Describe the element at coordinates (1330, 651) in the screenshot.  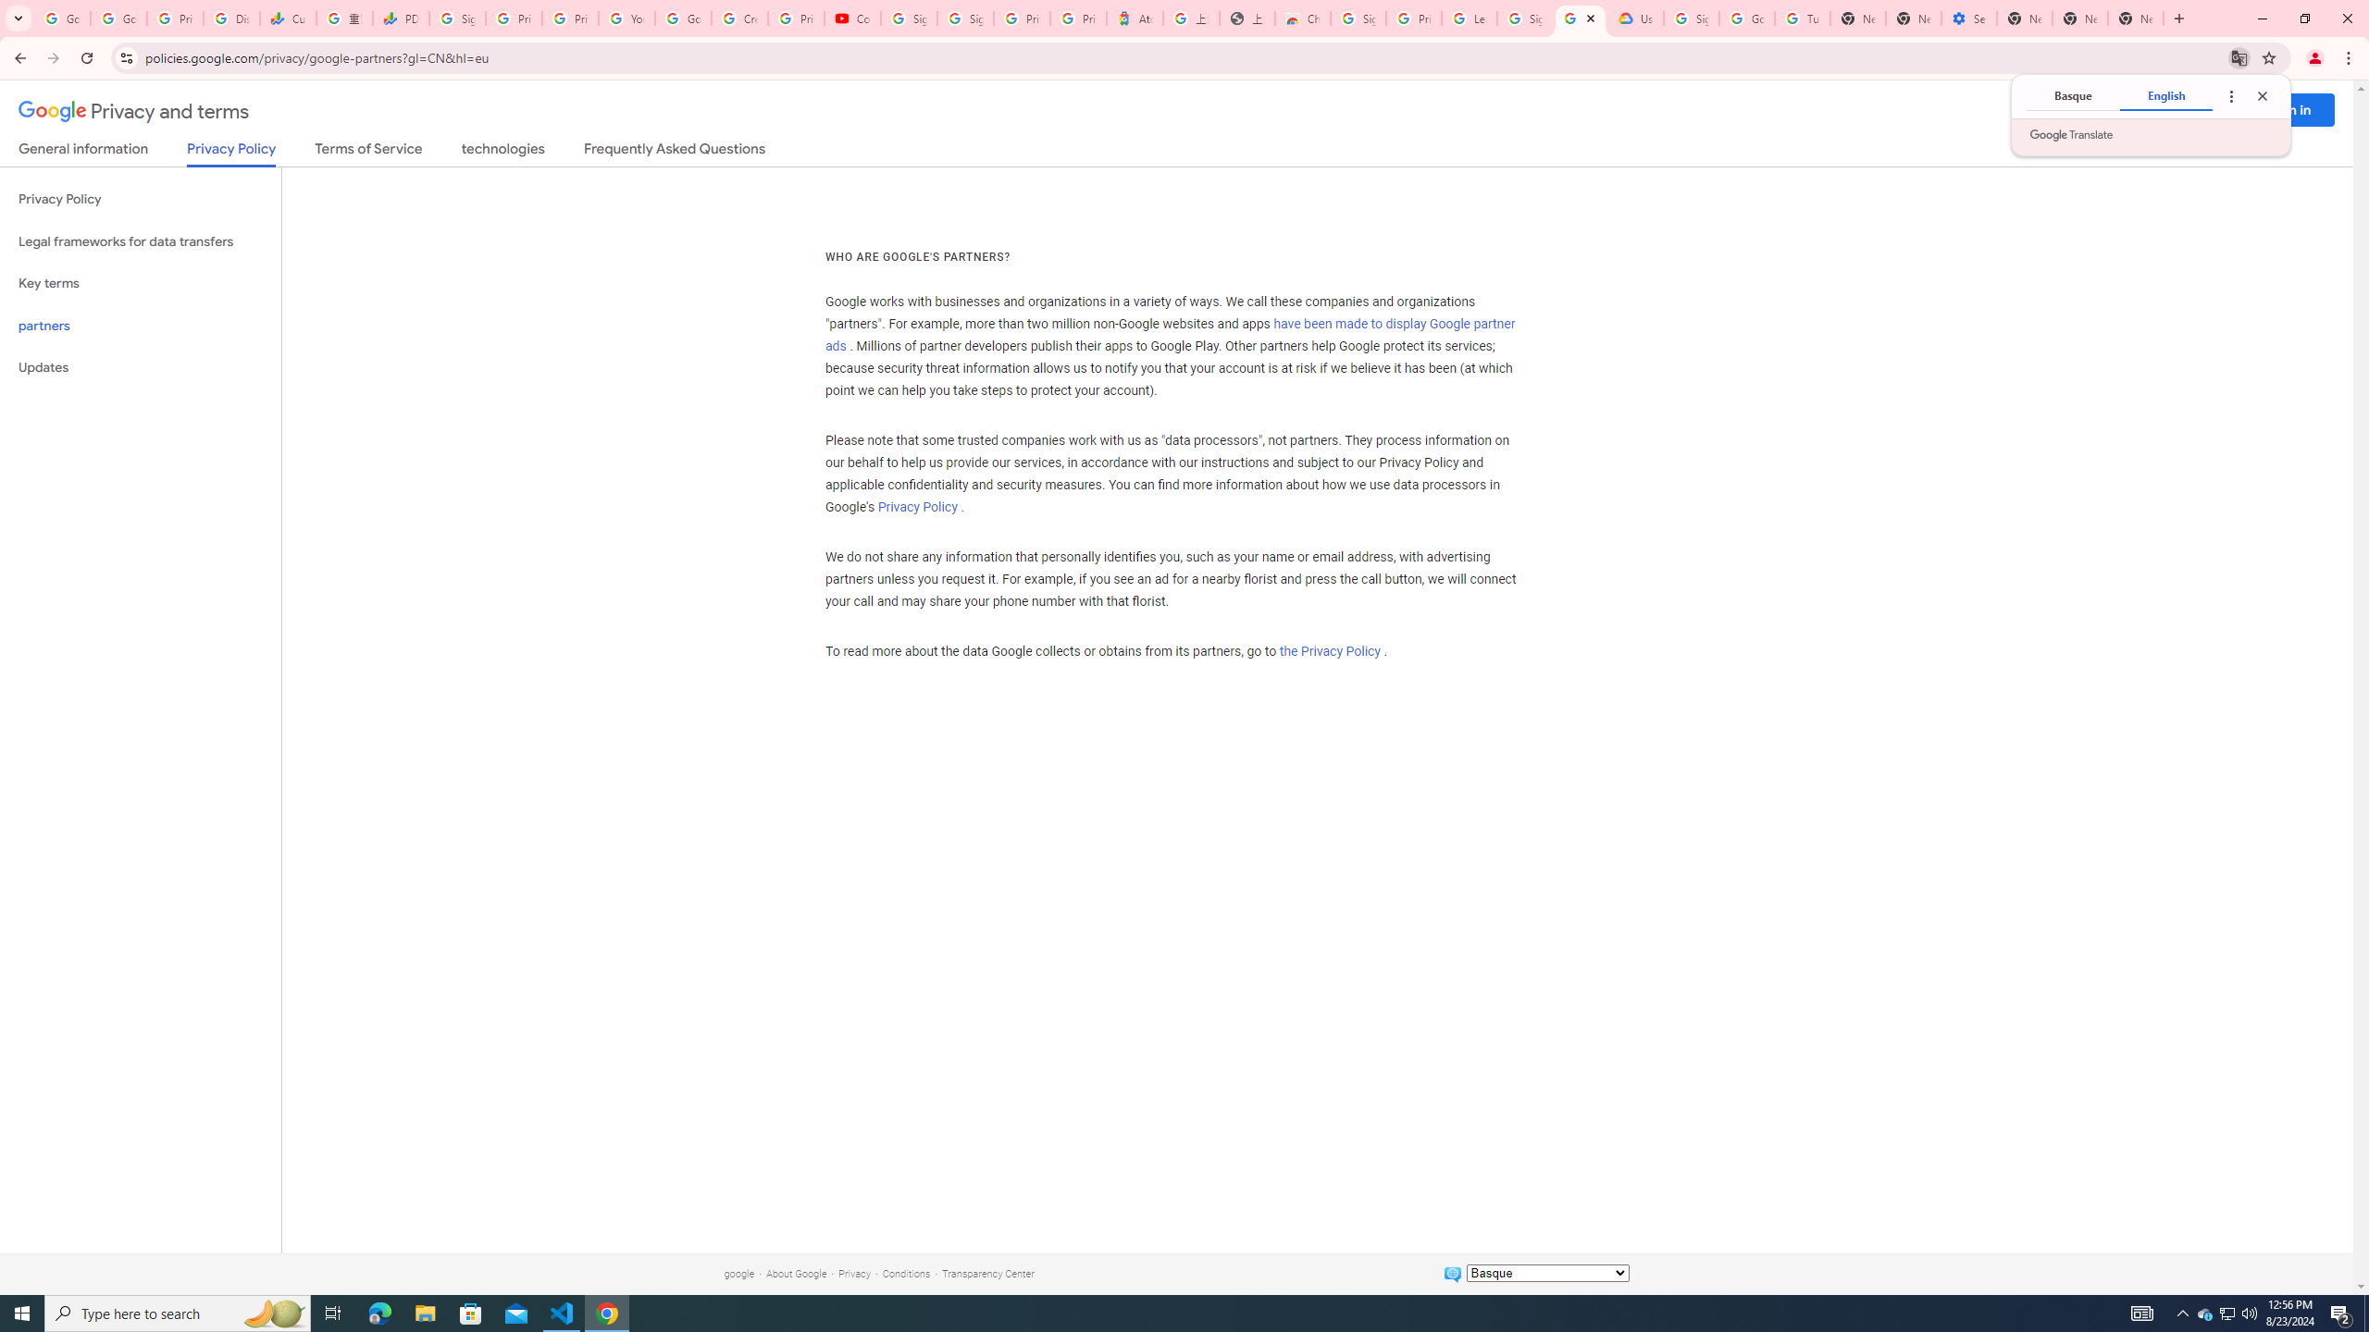
I see `the Privacy Policy` at that location.